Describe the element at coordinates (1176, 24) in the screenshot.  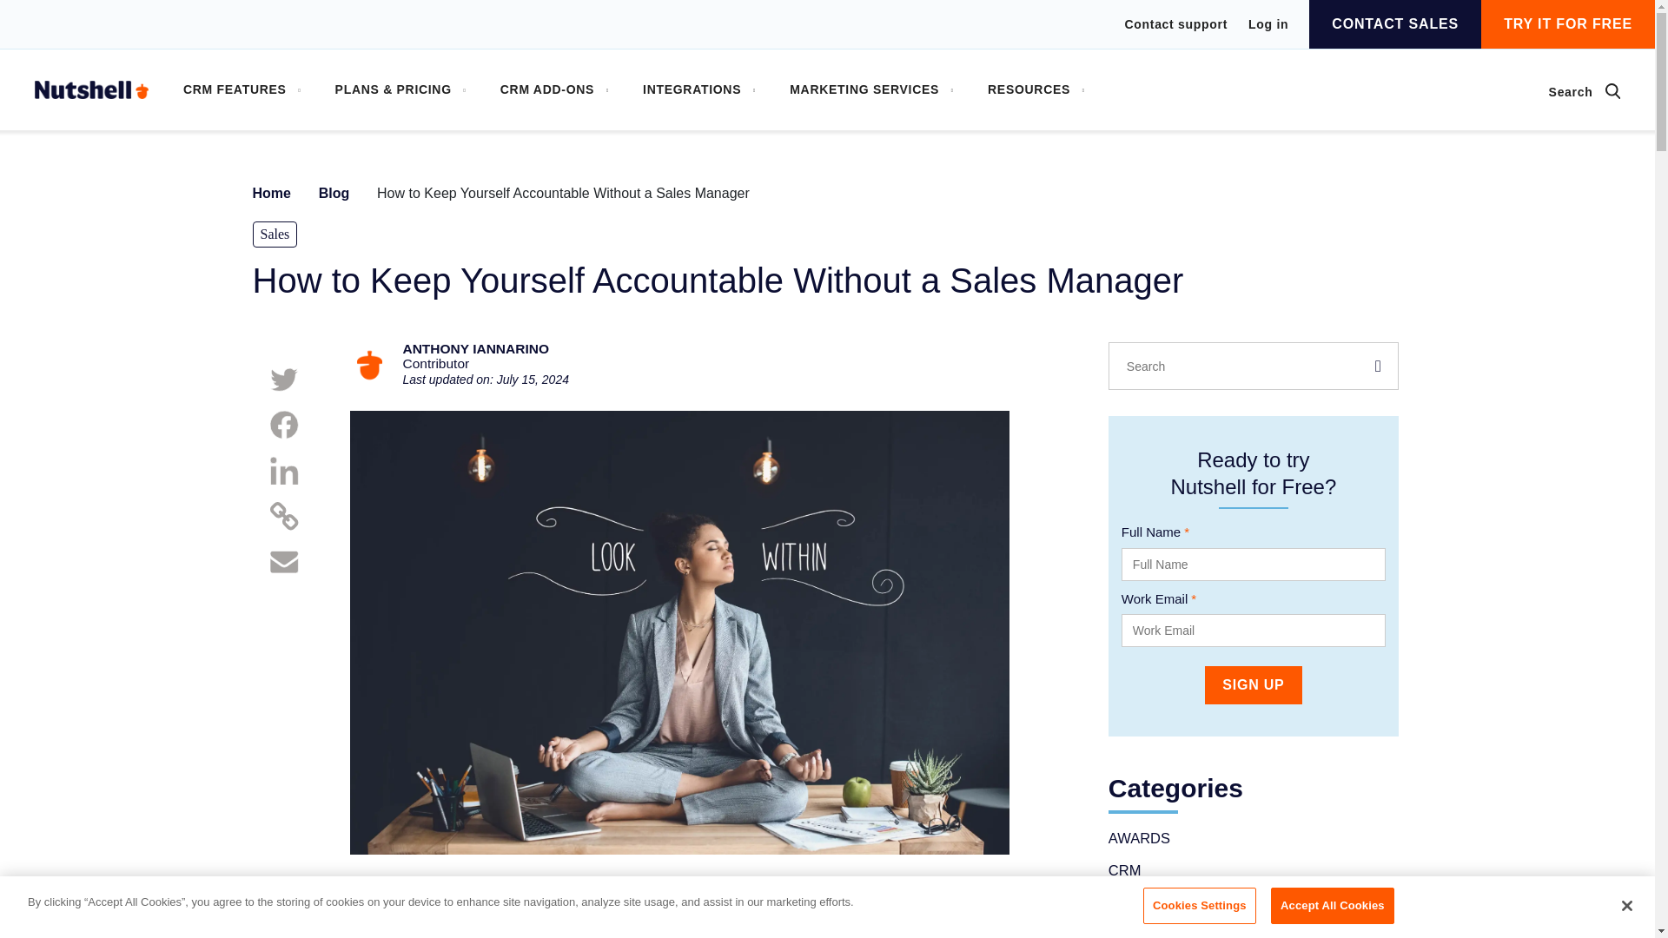
I see `Contact support` at that location.